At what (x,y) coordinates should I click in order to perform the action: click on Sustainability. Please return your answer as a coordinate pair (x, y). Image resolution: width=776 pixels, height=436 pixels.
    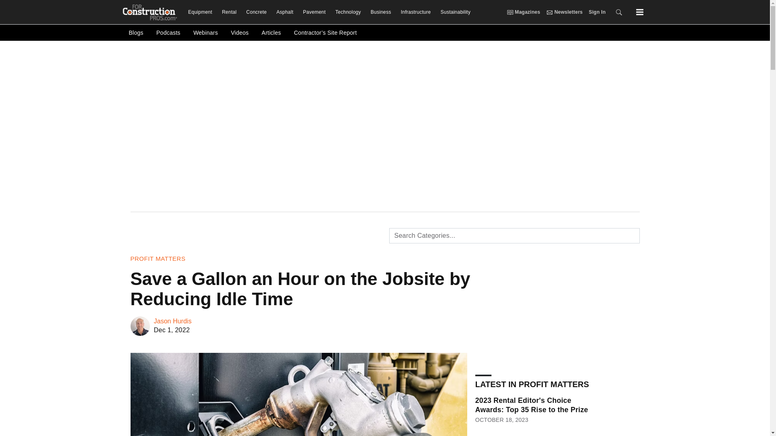
    Looking at the image, I should click on (453, 12).